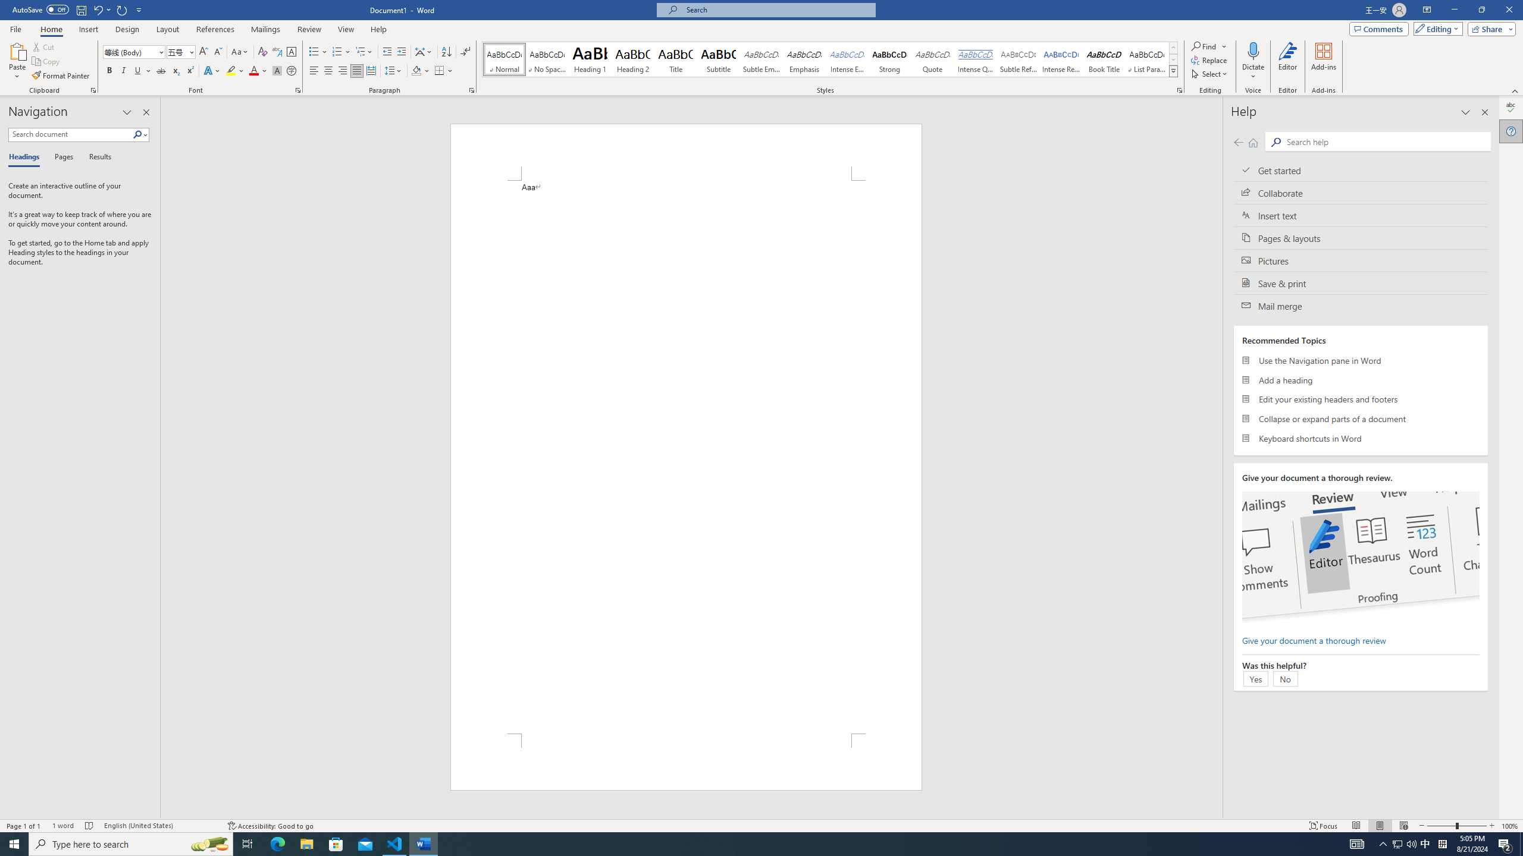 This screenshot has width=1523, height=856. I want to click on Title, so click(676, 59).